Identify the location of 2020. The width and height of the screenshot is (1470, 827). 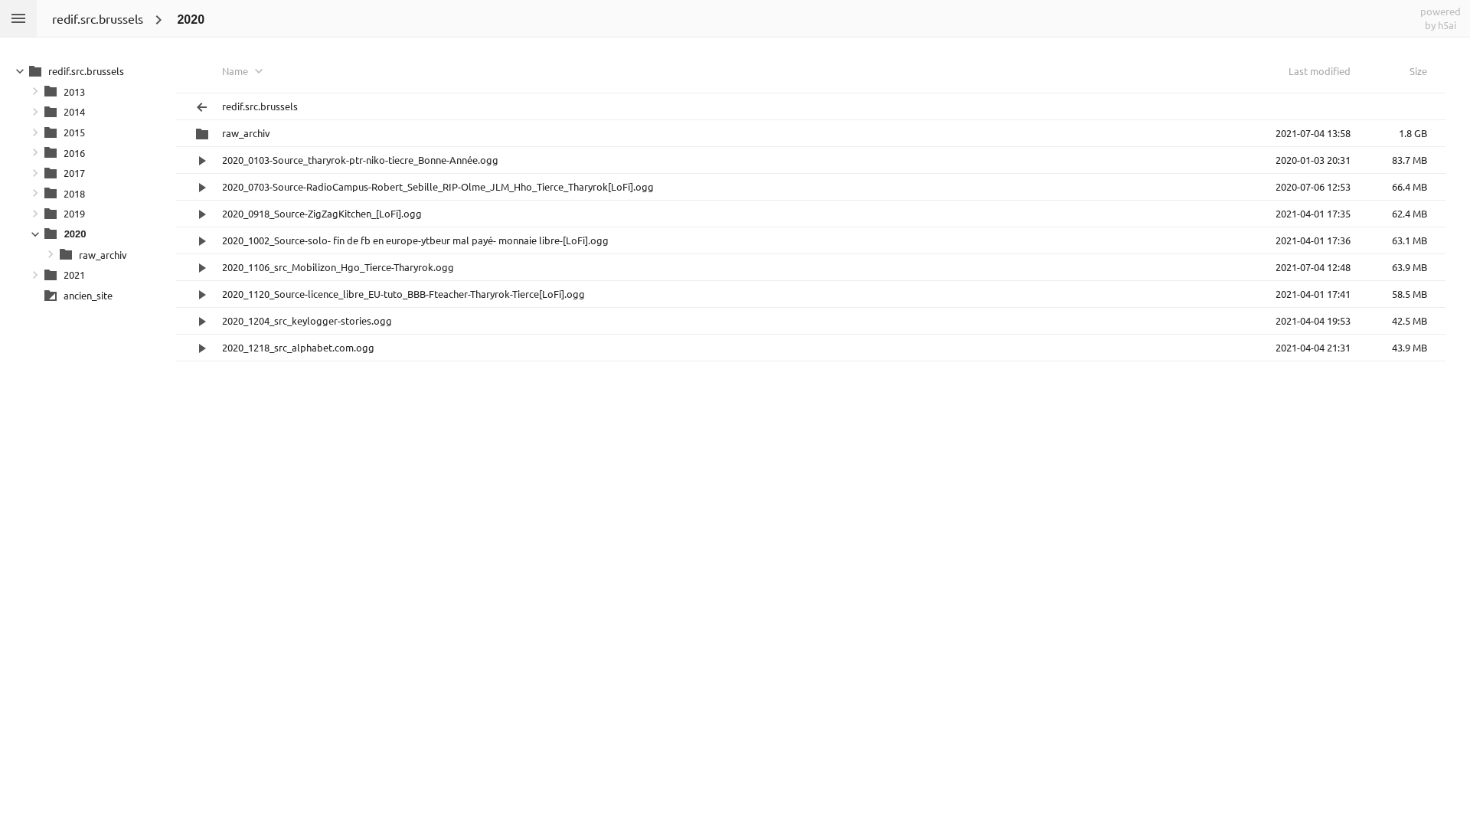
(85, 235).